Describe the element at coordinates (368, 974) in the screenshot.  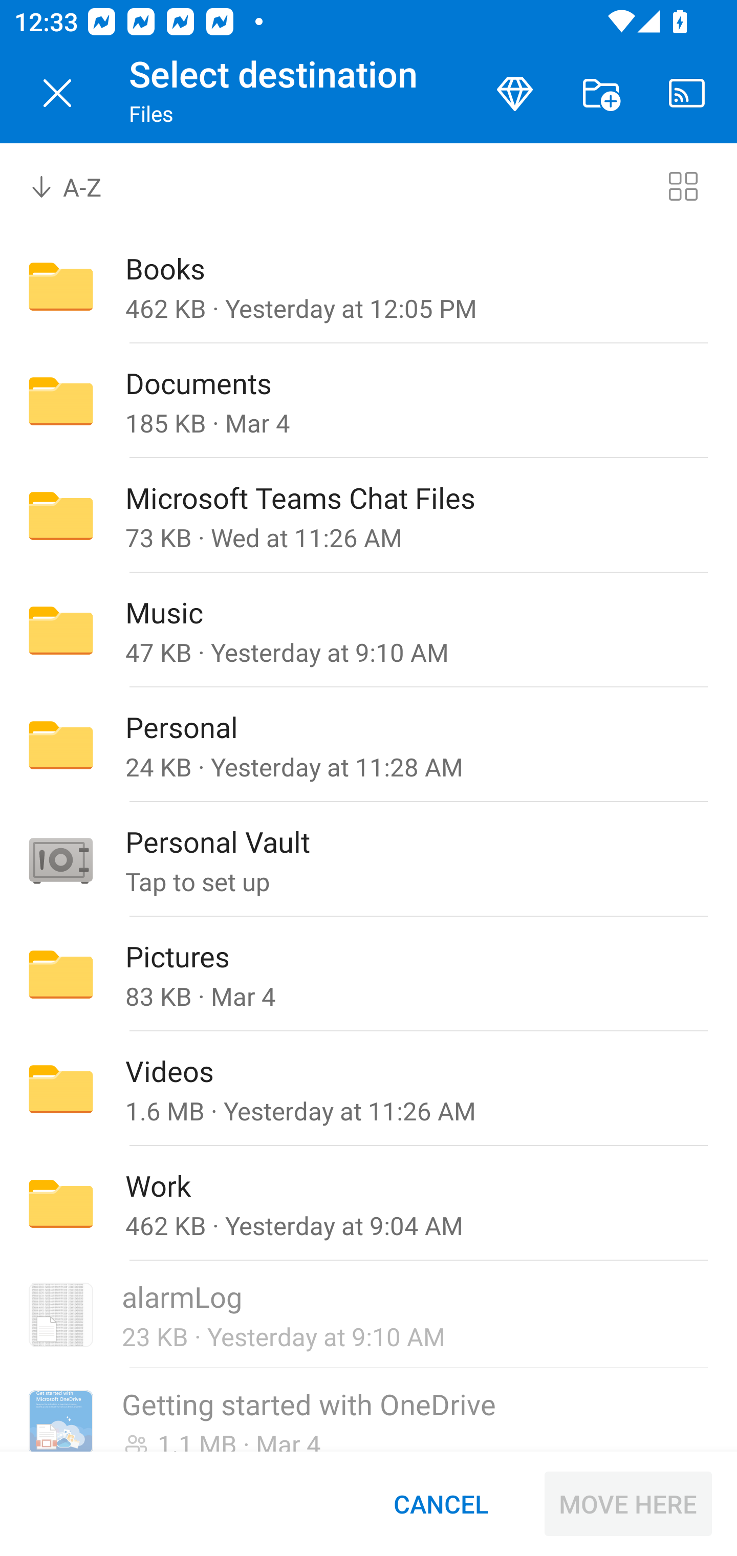
I see `Folder Pictures 83 KB · Mar 4` at that location.